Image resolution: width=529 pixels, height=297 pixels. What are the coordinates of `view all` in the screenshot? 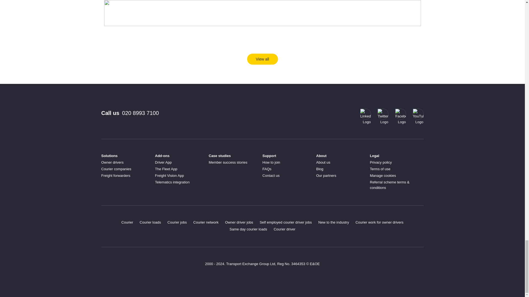 It's located at (262, 59).